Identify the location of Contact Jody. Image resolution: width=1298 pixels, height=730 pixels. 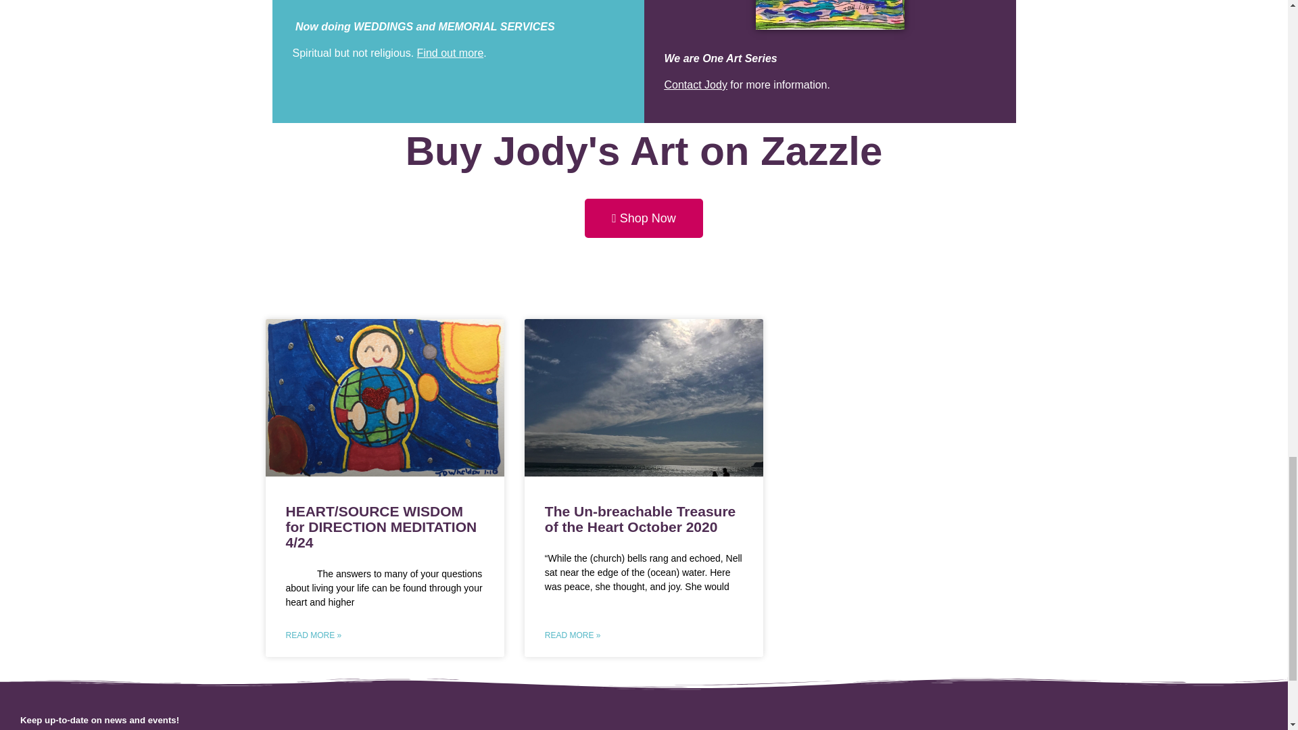
(695, 84).